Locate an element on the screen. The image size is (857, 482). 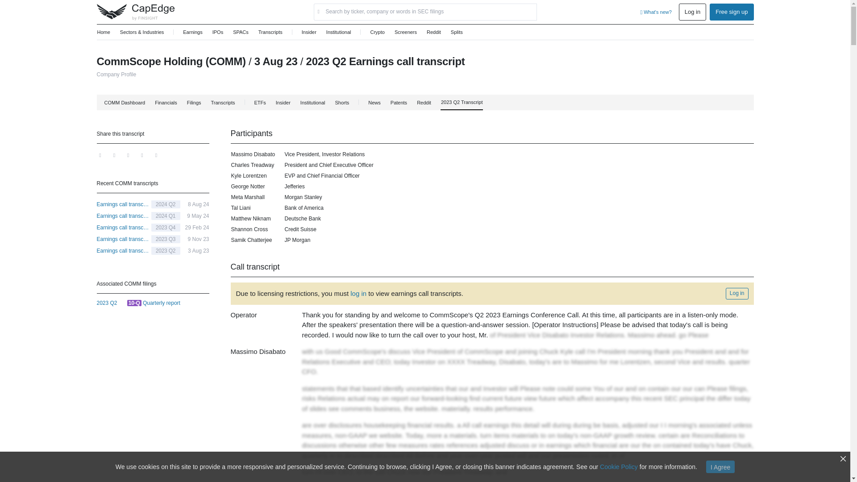
Transcripts is located at coordinates (270, 32).